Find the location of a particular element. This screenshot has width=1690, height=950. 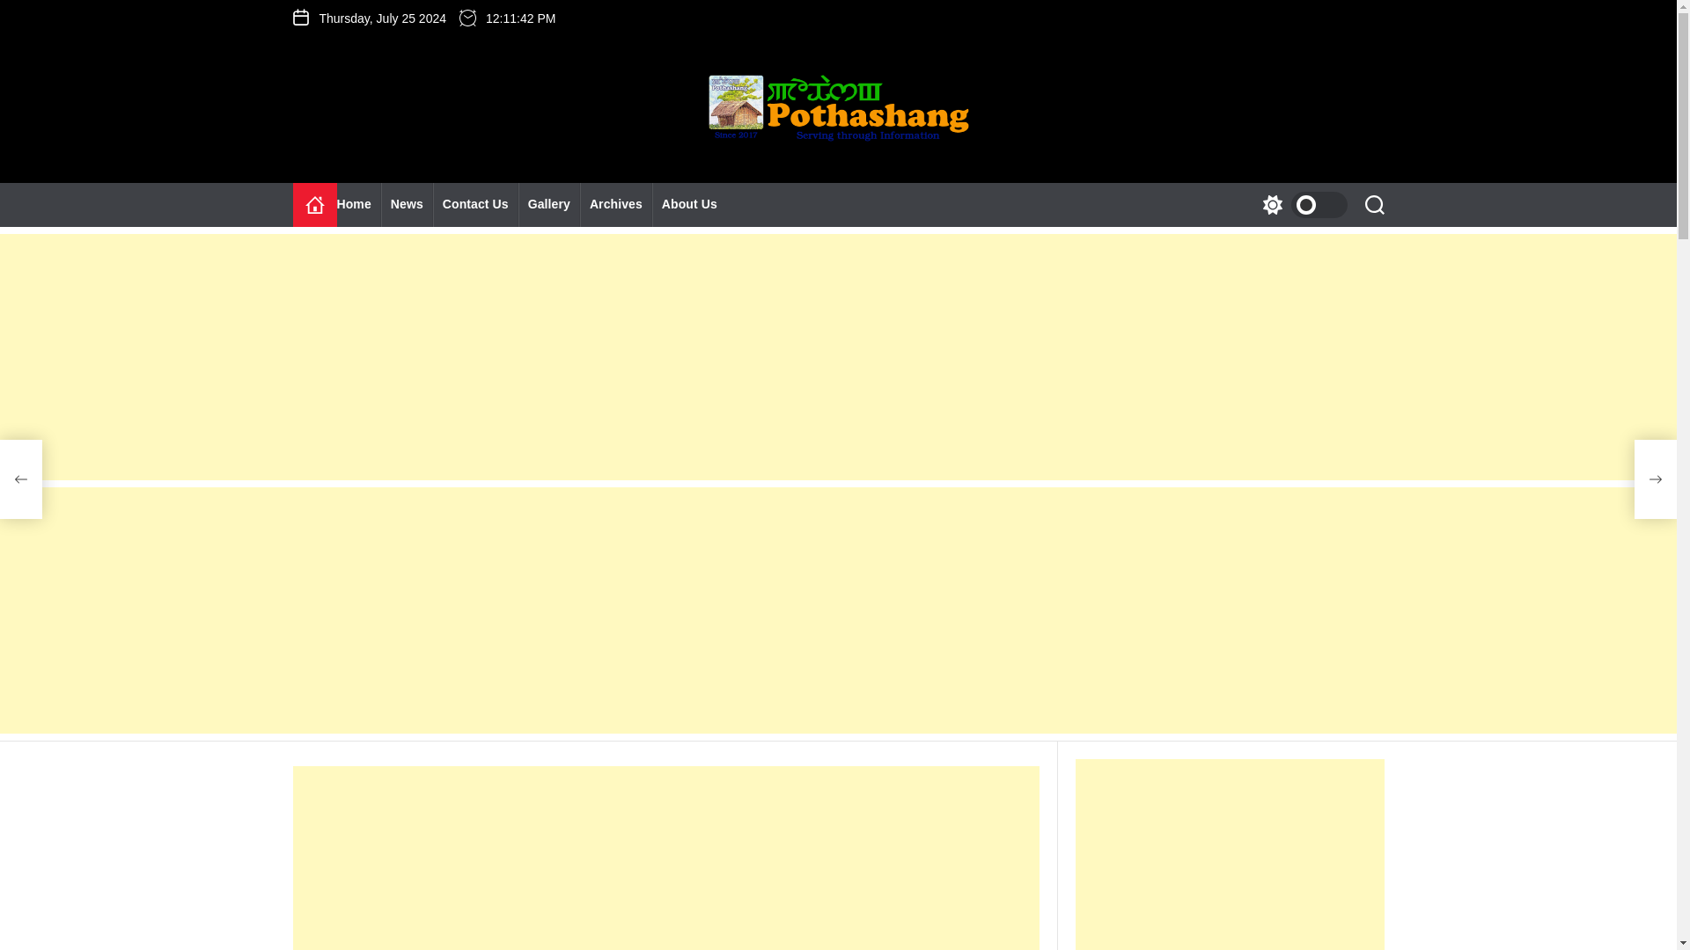

Advertisement is located at coordinates (665, 858).